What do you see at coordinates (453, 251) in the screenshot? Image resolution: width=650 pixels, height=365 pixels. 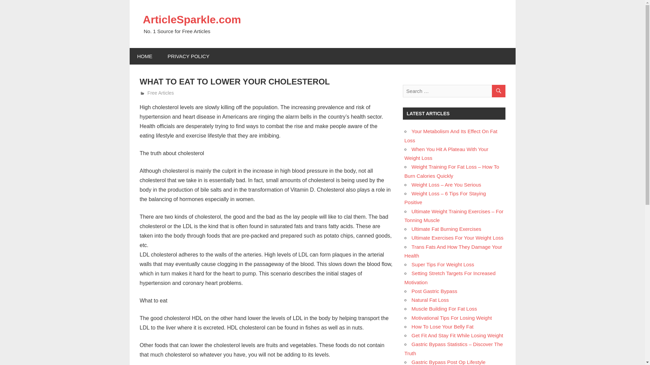 I see `Trans Fats And How They Damage Your Health` at bounding box center [453, 251].